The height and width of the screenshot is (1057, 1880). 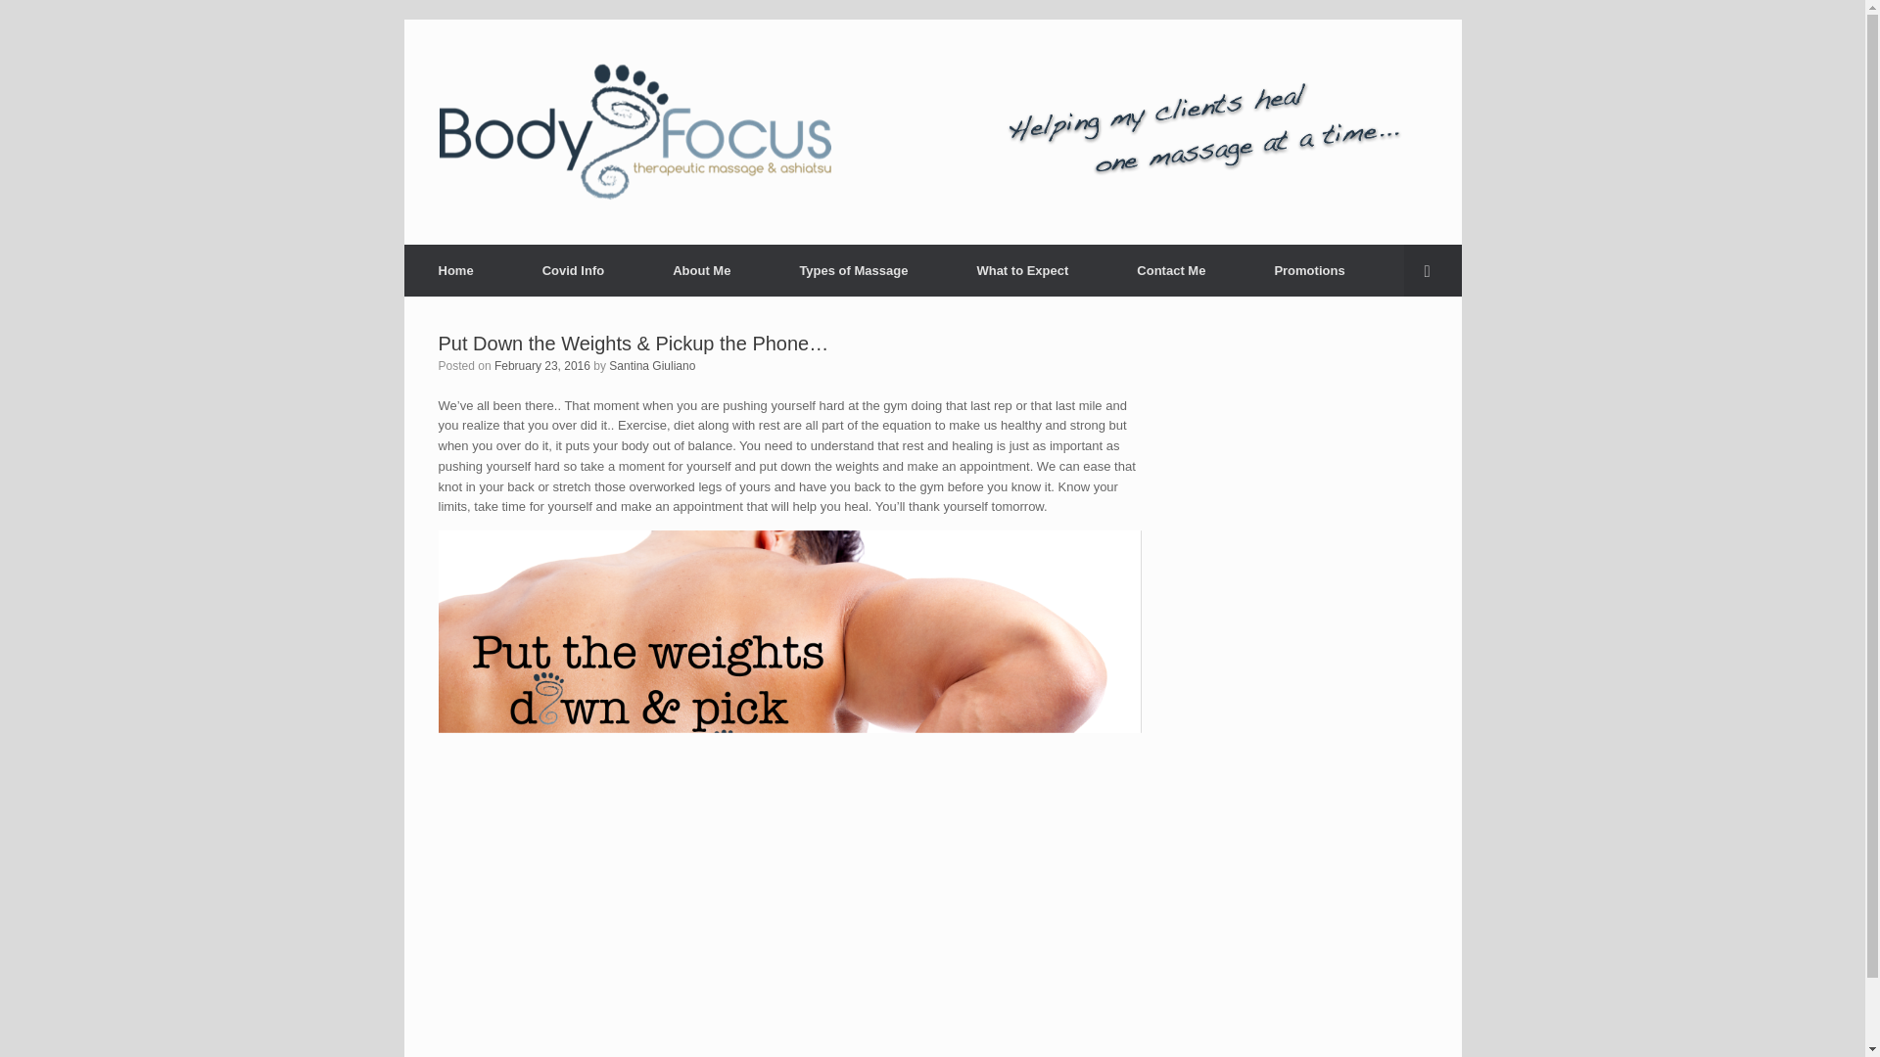 What do you see at coordinates (1308, 270) in the screenshot?
I see `Promotions` at bounding box center [1308, 270].